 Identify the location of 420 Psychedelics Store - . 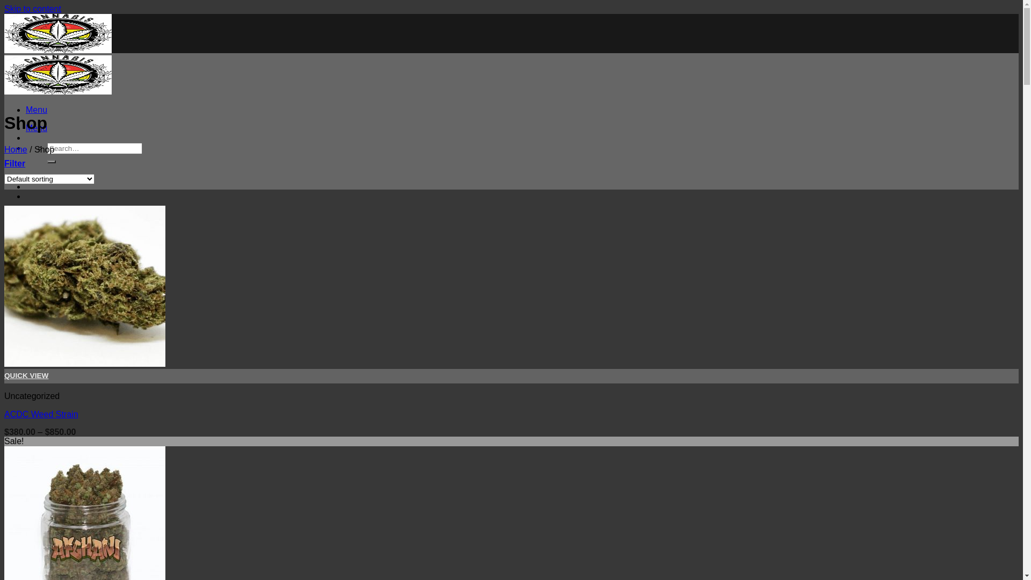
(58, 71).